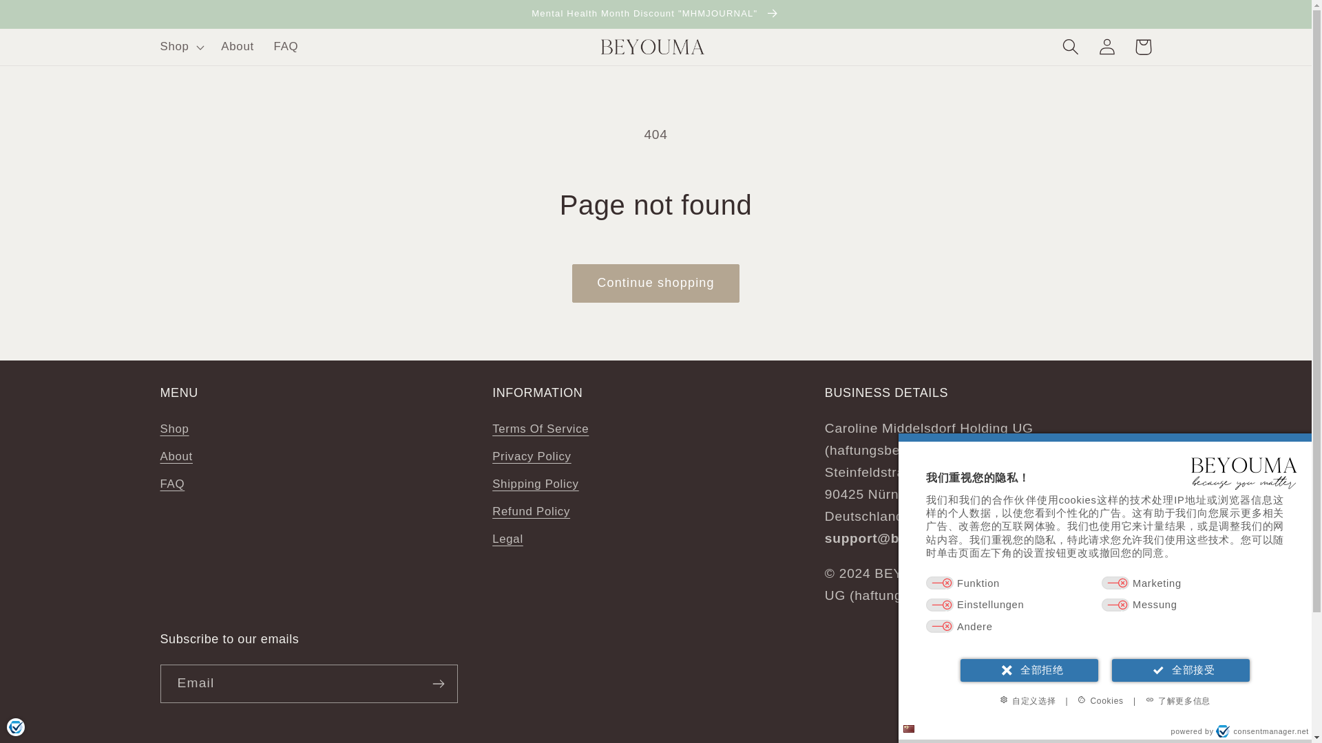  I want to click on Skip to content, so click(50, 19).